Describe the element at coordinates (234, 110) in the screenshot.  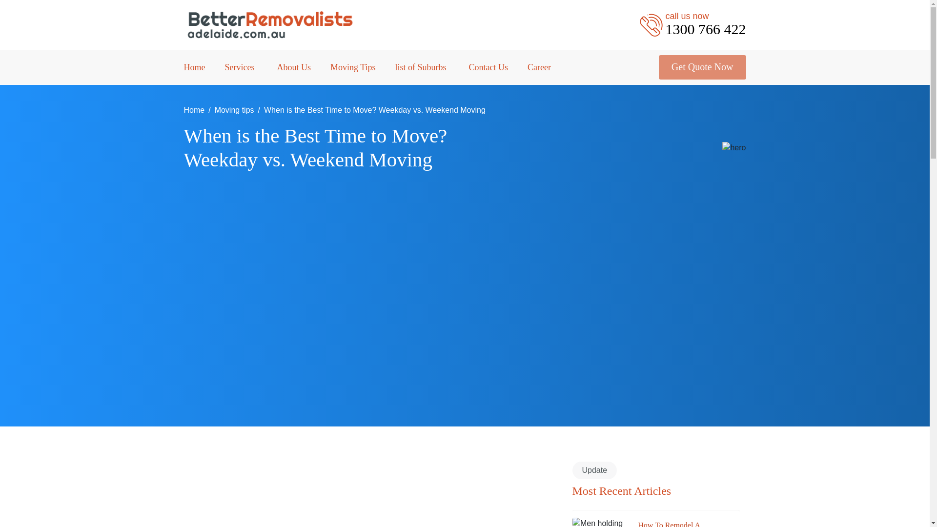
I see `Go to blog listing.` at that location.